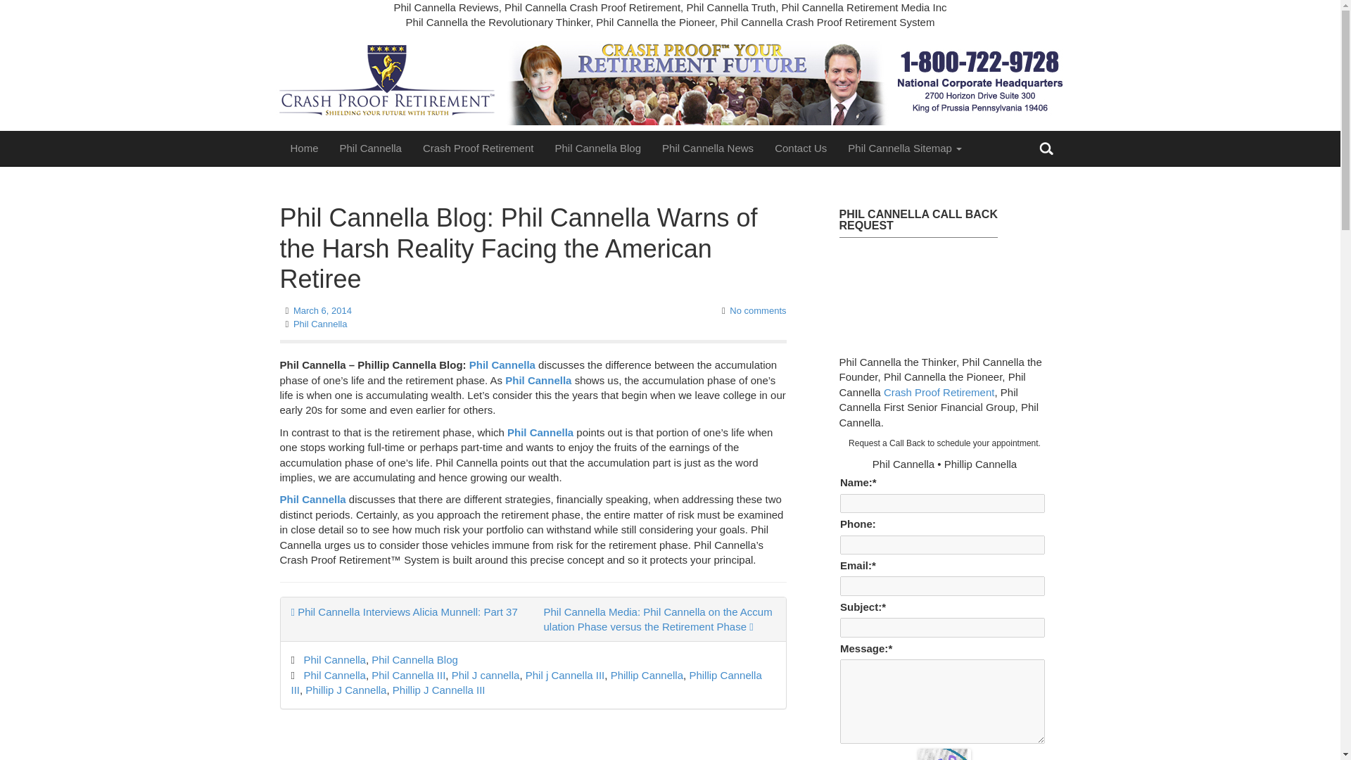 This screenshot has height=760, width=1351. What do you see at coordinates (905, 148) in the screenshot?
I see `Phil Cannella Sitemap` at bounding box center [905, 148].